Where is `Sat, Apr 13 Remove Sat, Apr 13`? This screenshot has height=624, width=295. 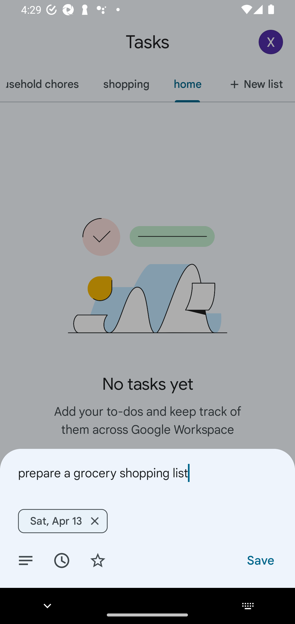
Sat, Apr 13 Remove Sat, Apr 13 is located at coordinates (63, 521).